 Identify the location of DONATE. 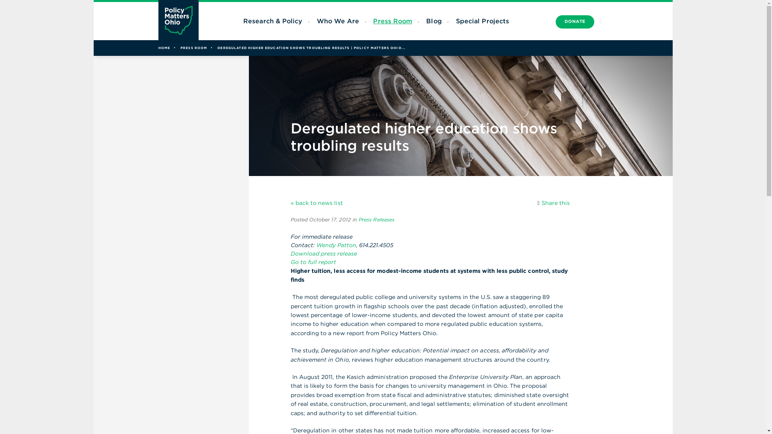
(575, 22).